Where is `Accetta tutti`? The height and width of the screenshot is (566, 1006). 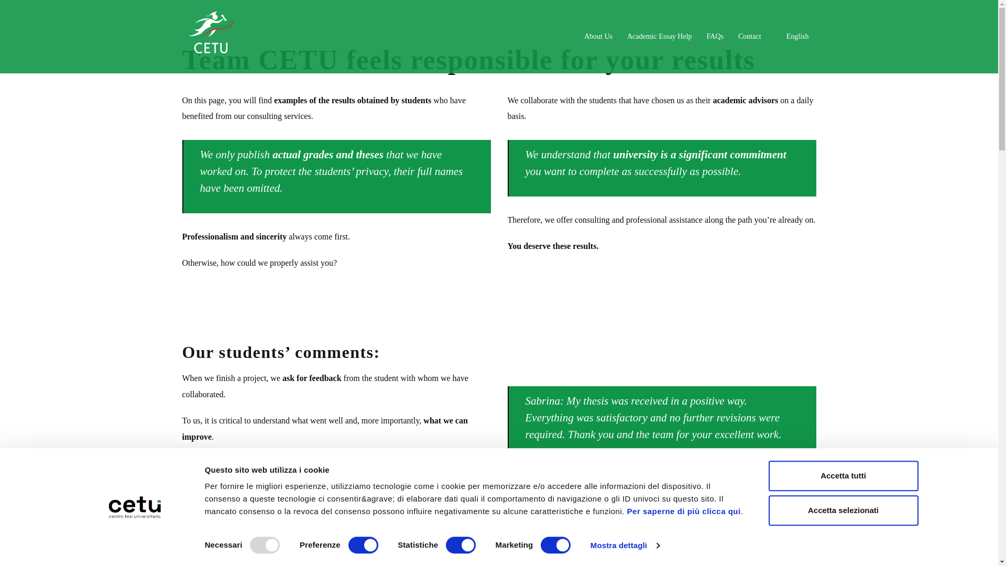 Accetta tutti is located at coordinates (843, 476).